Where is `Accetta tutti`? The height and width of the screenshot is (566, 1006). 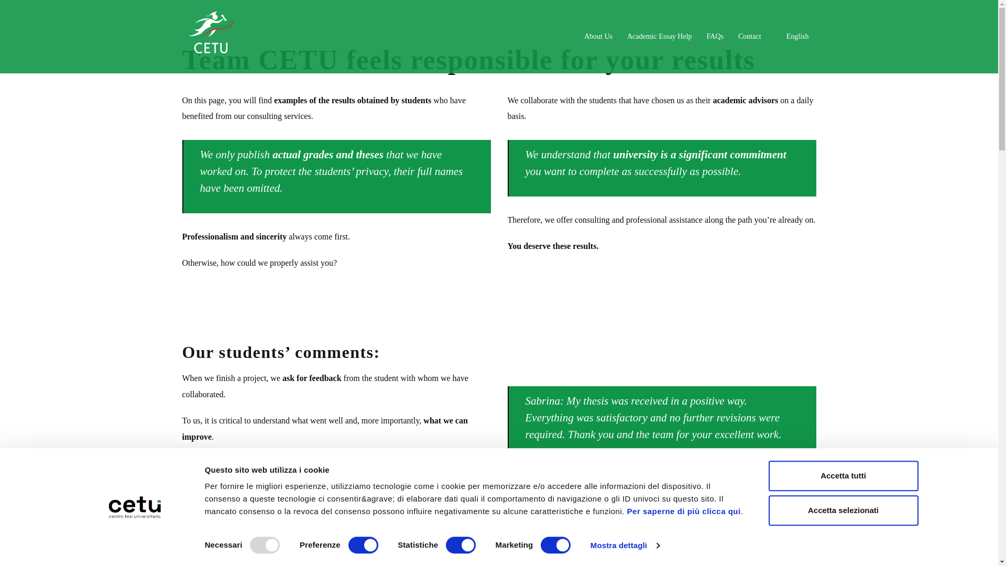 Accetta tutti is located at coordinates (843, 476).